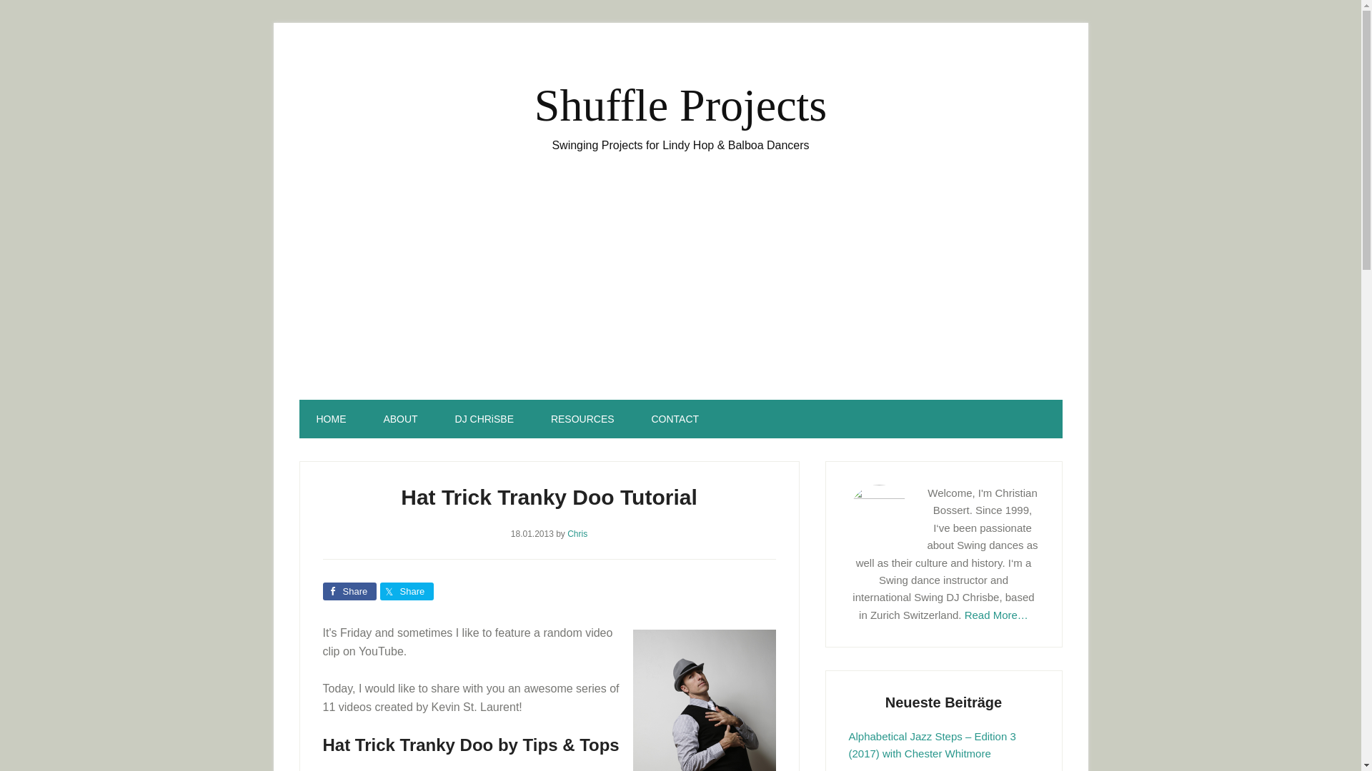 This screenshot has width=1372, height=771. I want to click on DJ CHRiSBE, so click(484, 419).